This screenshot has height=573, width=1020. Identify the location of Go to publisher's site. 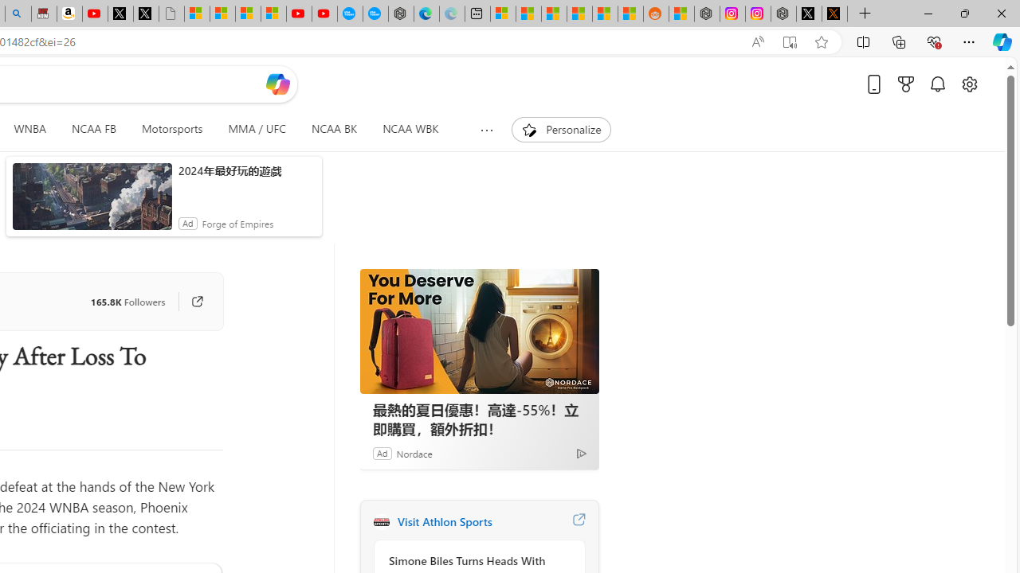
(189, 301).